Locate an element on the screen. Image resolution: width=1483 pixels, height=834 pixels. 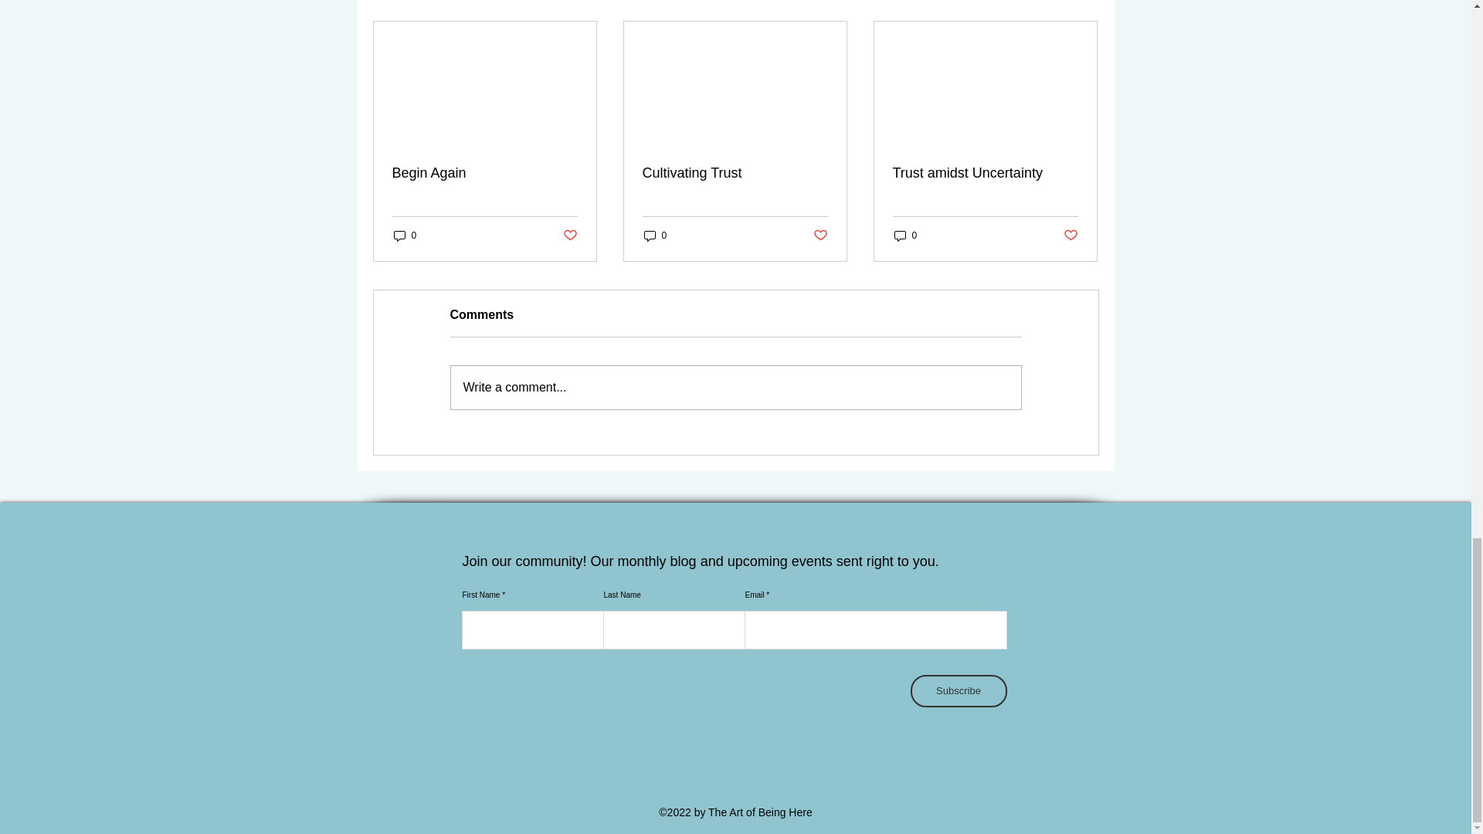
Cultivating Trust is located at coordinates (735, 173).